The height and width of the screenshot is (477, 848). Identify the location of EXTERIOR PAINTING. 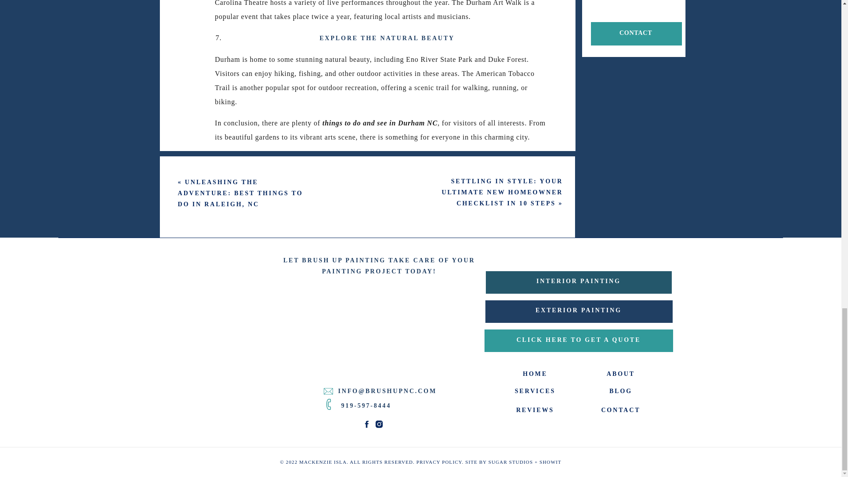
(579, 312).